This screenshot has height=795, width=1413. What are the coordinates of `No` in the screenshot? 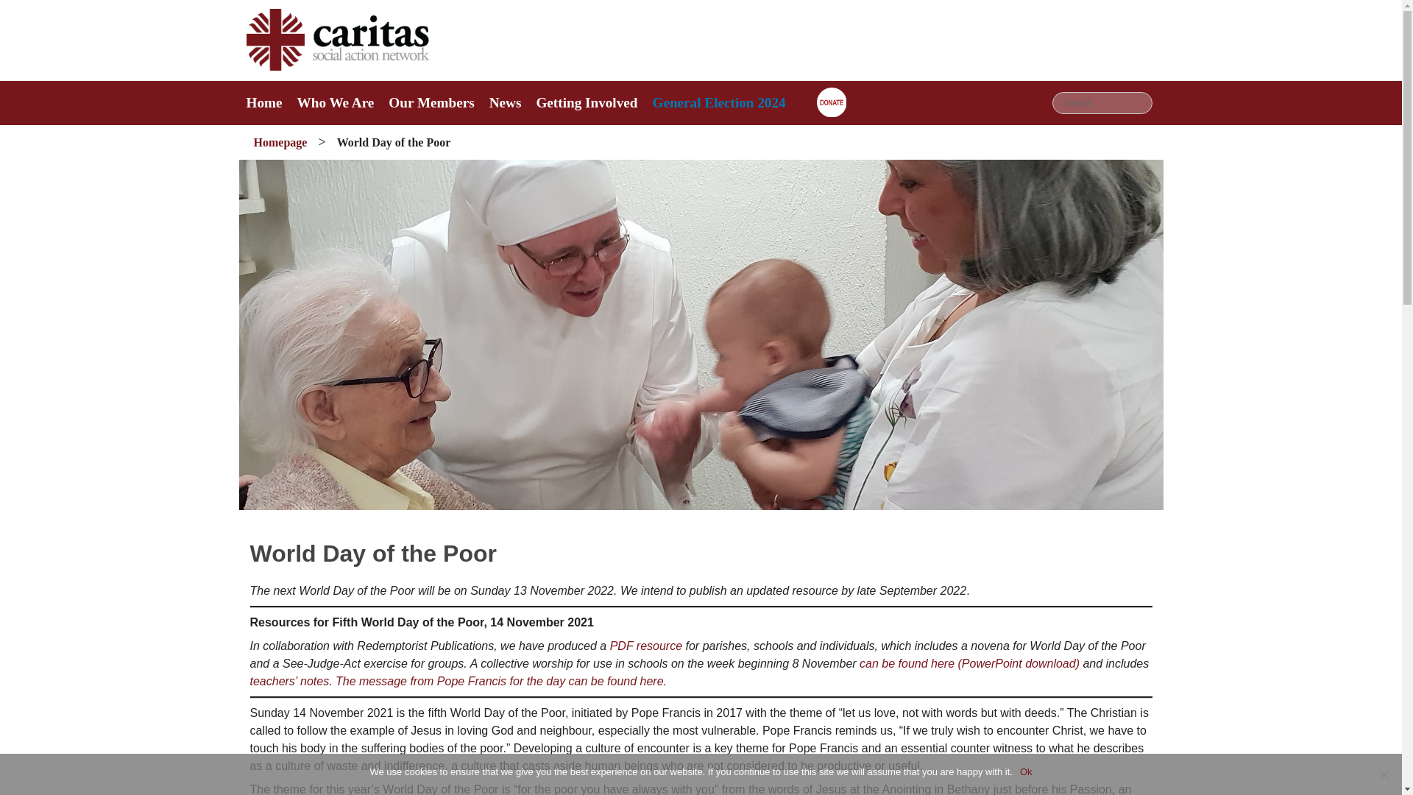 It's located at (1384, 774).